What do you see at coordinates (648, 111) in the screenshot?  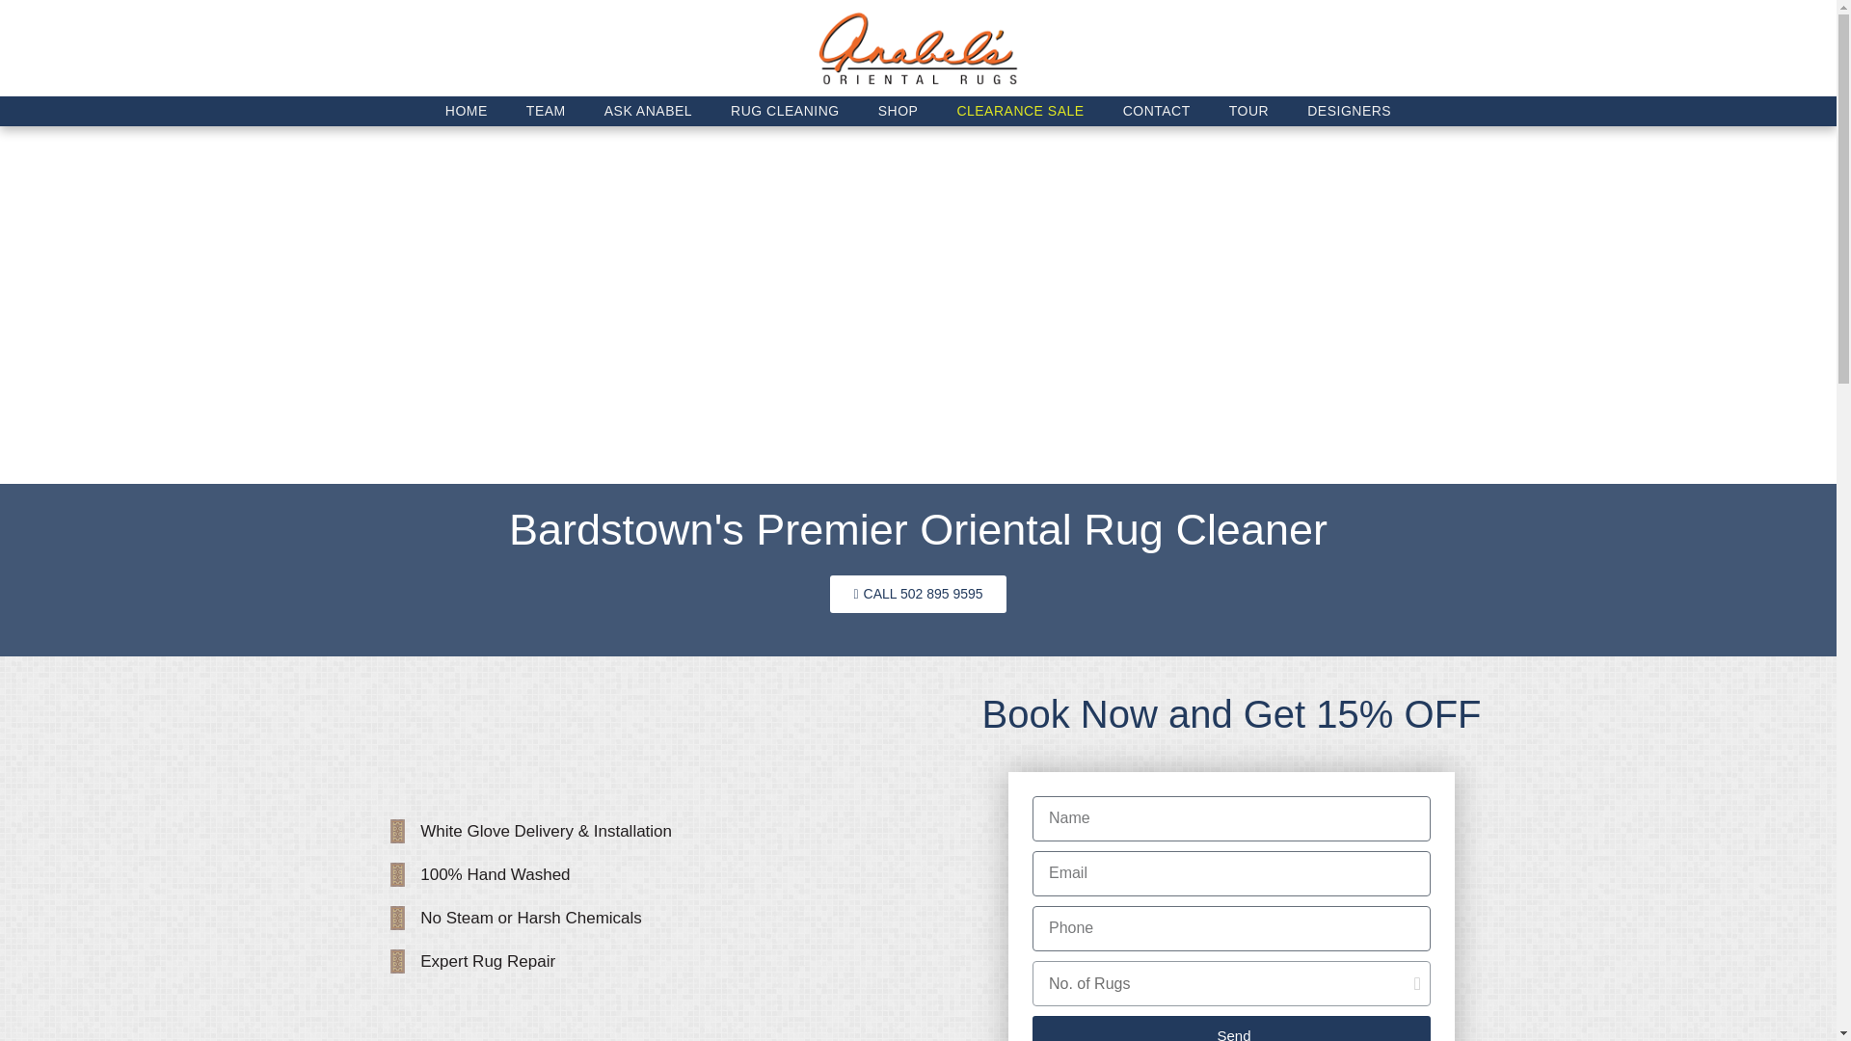 I see `ASK ANABEL` at bounding box center [648, 111].